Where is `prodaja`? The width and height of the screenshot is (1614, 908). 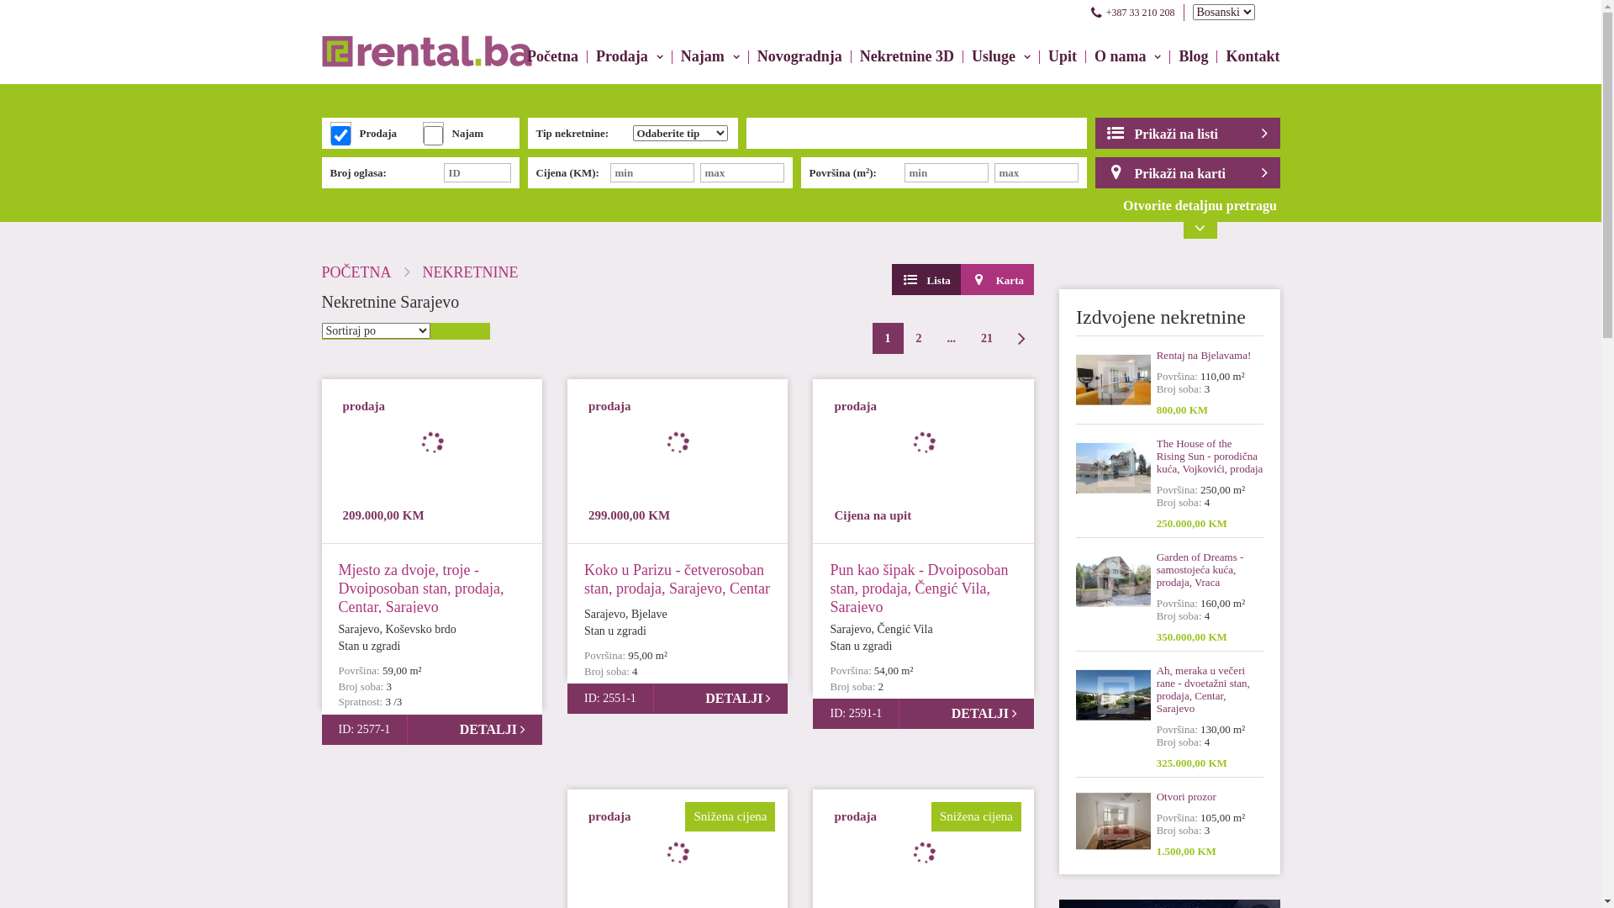
prodaja is located at coordinates (610, 817).